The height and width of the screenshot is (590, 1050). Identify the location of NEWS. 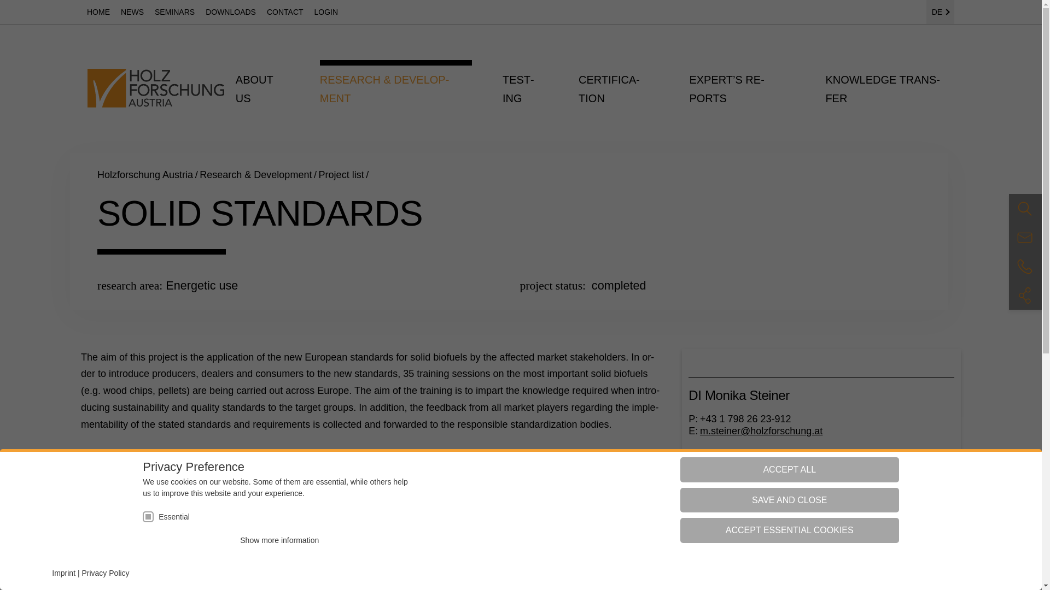
(132, 11).